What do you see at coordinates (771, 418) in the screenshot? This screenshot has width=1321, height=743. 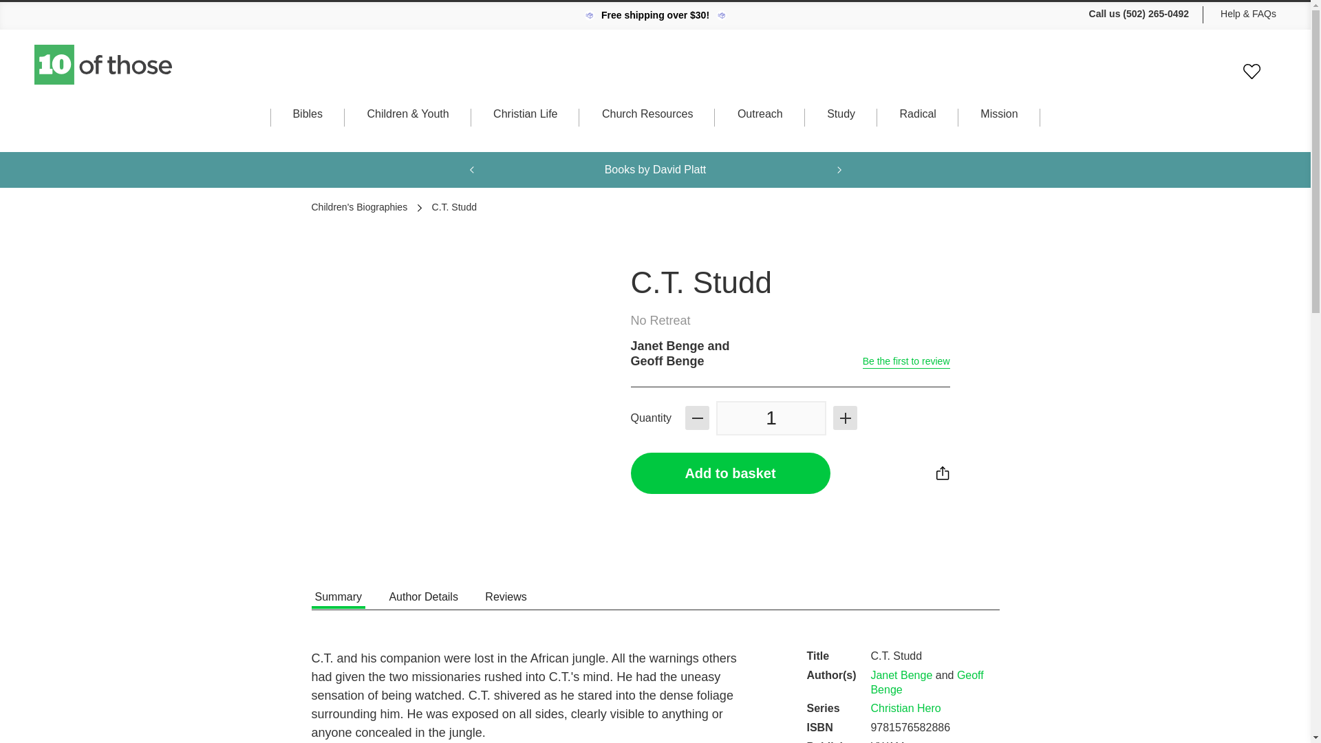 I see `1` at bounding box center [771, 418].